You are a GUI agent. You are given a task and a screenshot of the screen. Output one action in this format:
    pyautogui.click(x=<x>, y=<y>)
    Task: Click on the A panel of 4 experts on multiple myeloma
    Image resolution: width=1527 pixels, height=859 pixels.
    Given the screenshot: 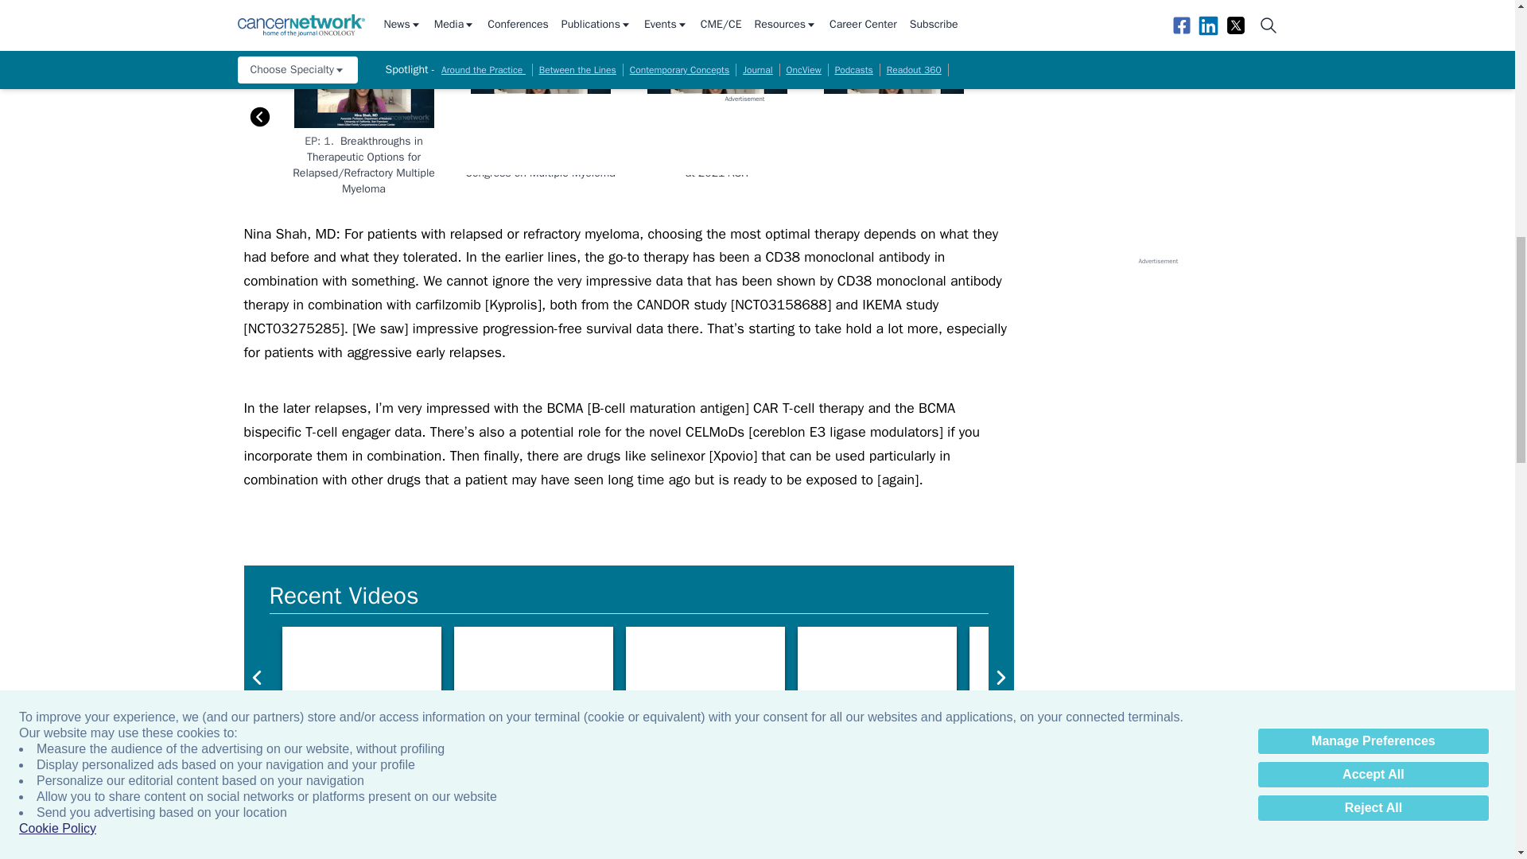 What is the action you would take?
    pyautogui.click(x=1220, y=671)
    